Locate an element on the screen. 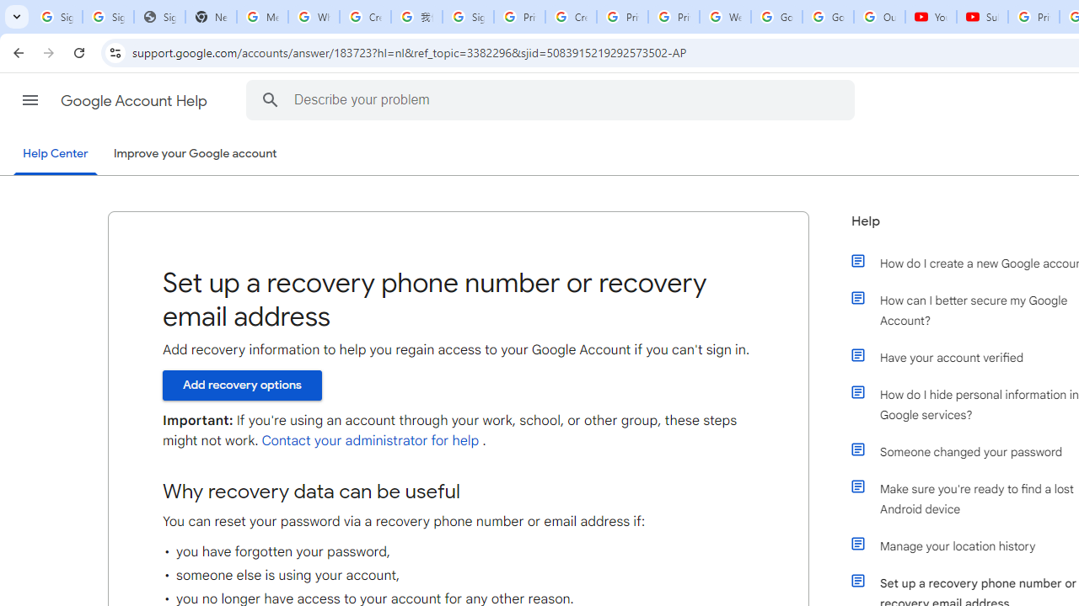 This screenshot has height=606, width=1079. Describe your problem is located at coordinates (553, 99).